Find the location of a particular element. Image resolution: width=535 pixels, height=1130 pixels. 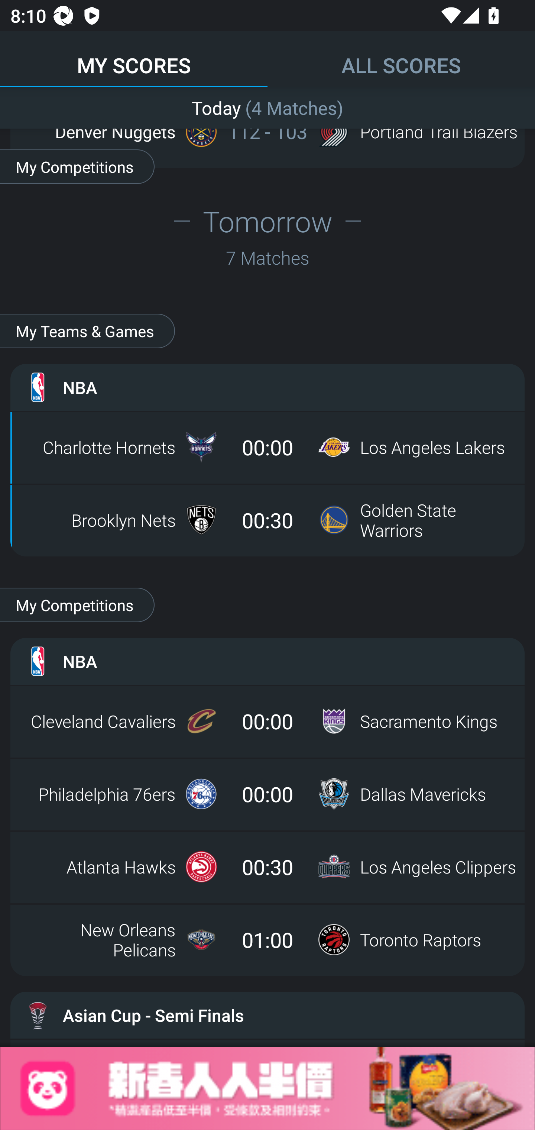

Brooklyn Nets 00:30 Golden State Warriors is located at coordinates (267, 520).